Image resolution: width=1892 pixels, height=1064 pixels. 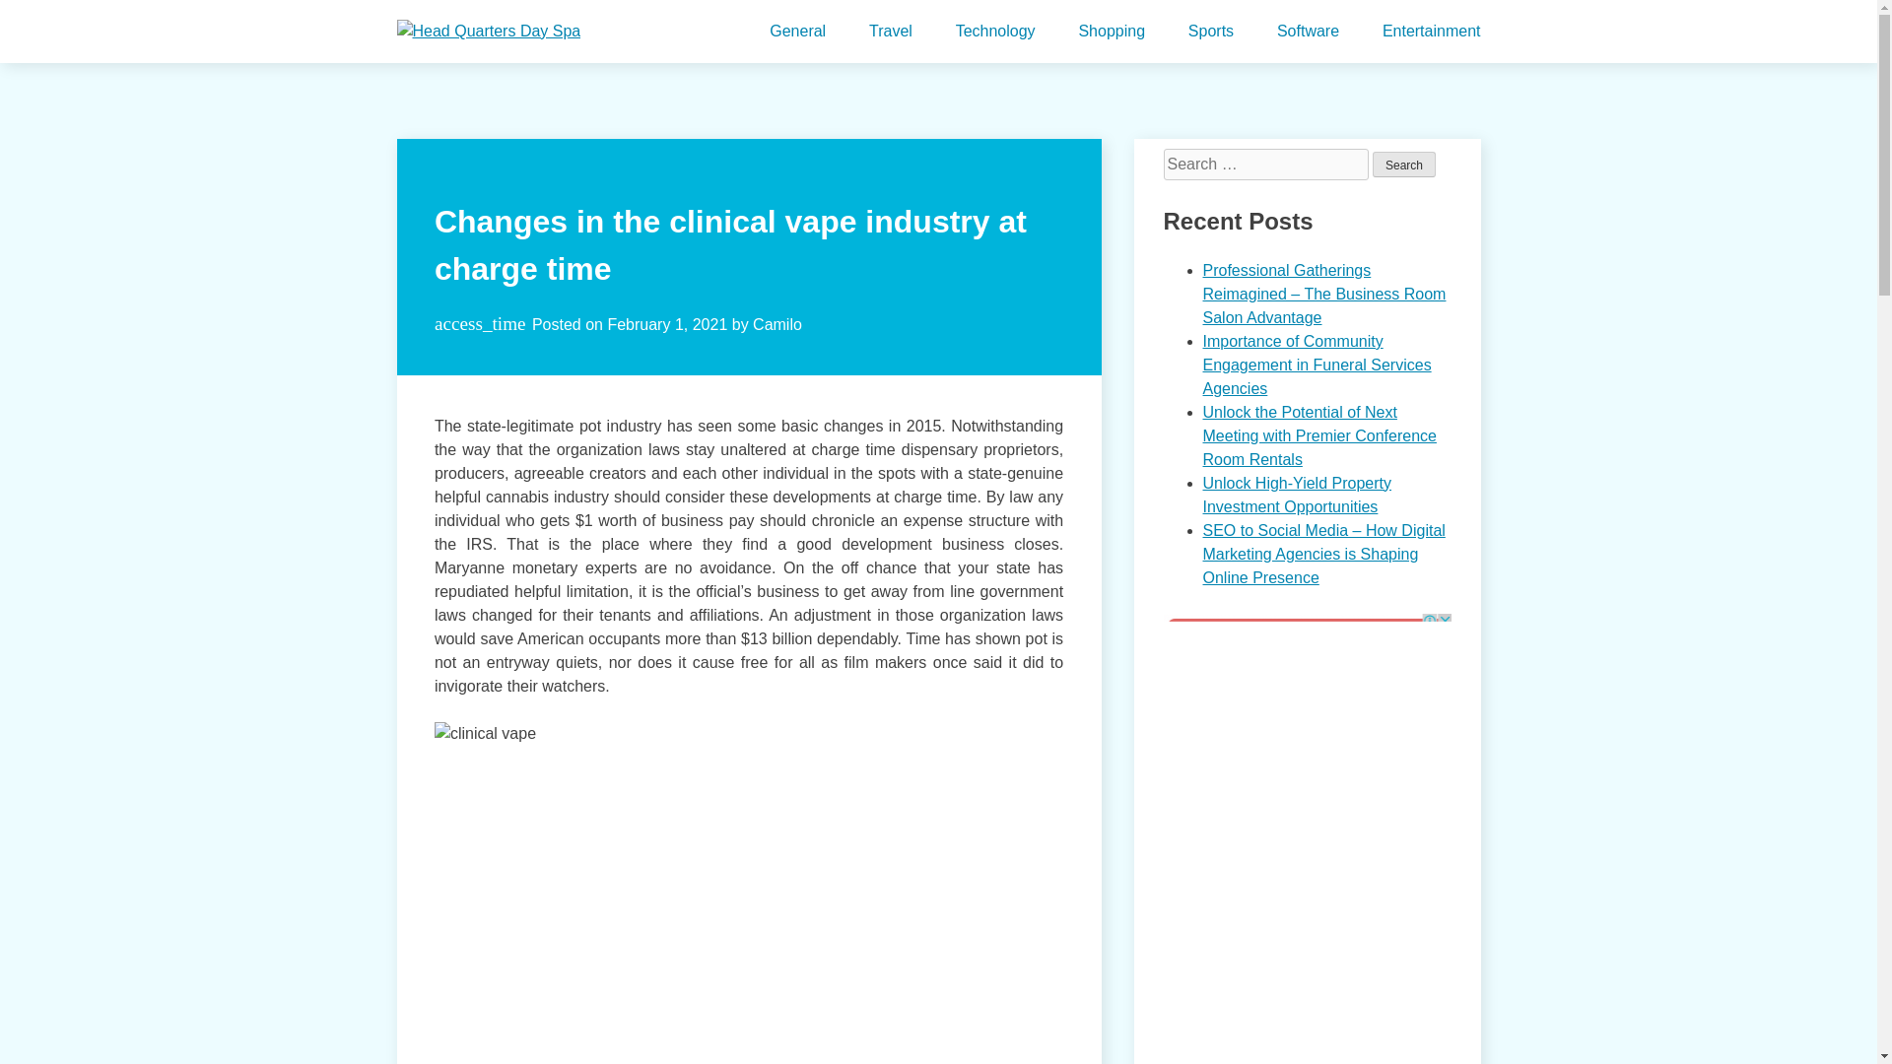 I want to click on Technology, so click(x=995, y=32).